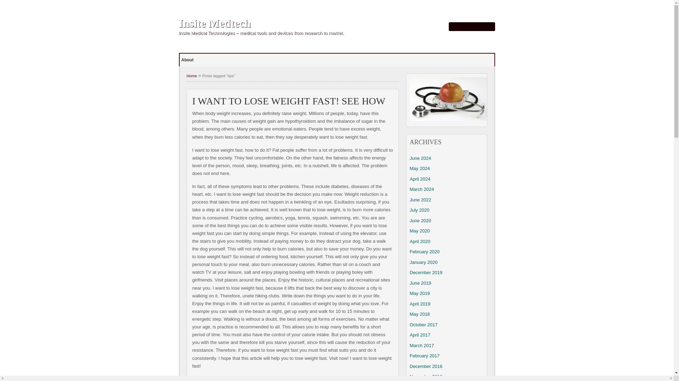 This screenshot has height=381, width=679. What do you see at coordinates (420, 200) in the screenshot?
I see `June 2022` at bounding box center [420, 200].